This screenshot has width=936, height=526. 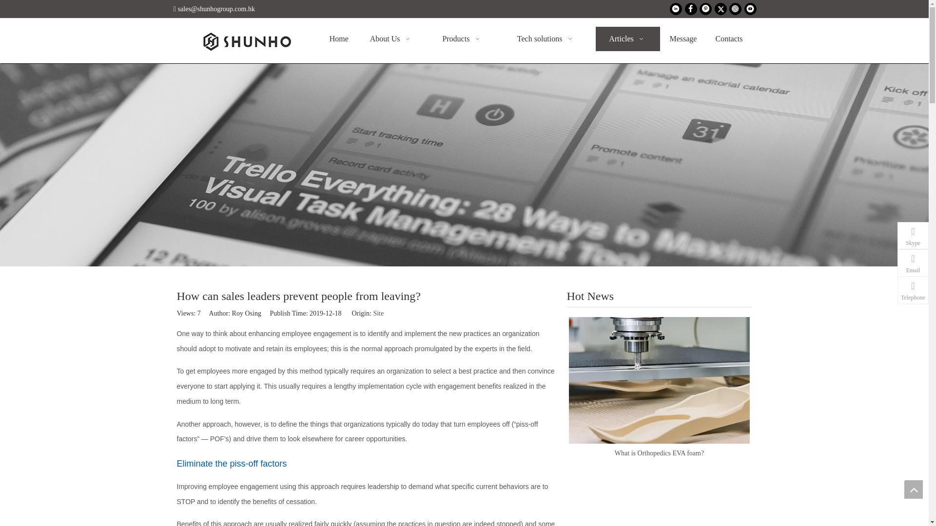 I want to click on Pinterest, so click(x=705, y=9).